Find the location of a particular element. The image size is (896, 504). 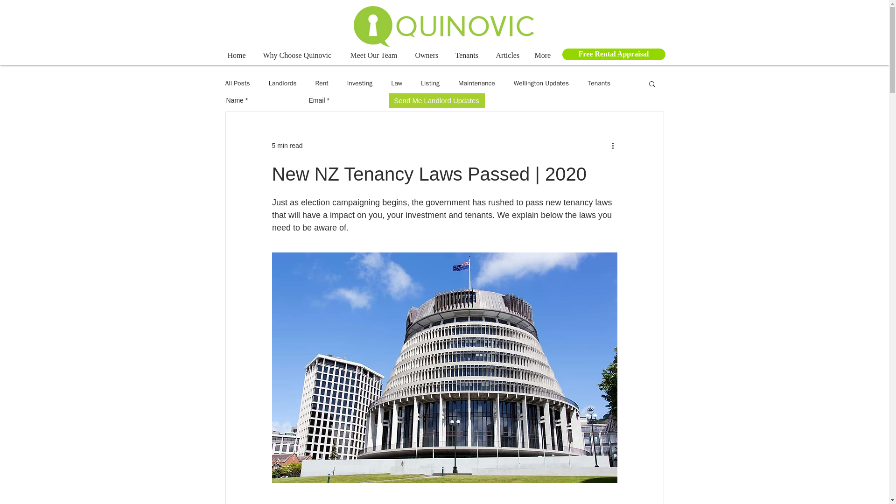

Free Rental Appraisal is located at coordinates (613, 54).